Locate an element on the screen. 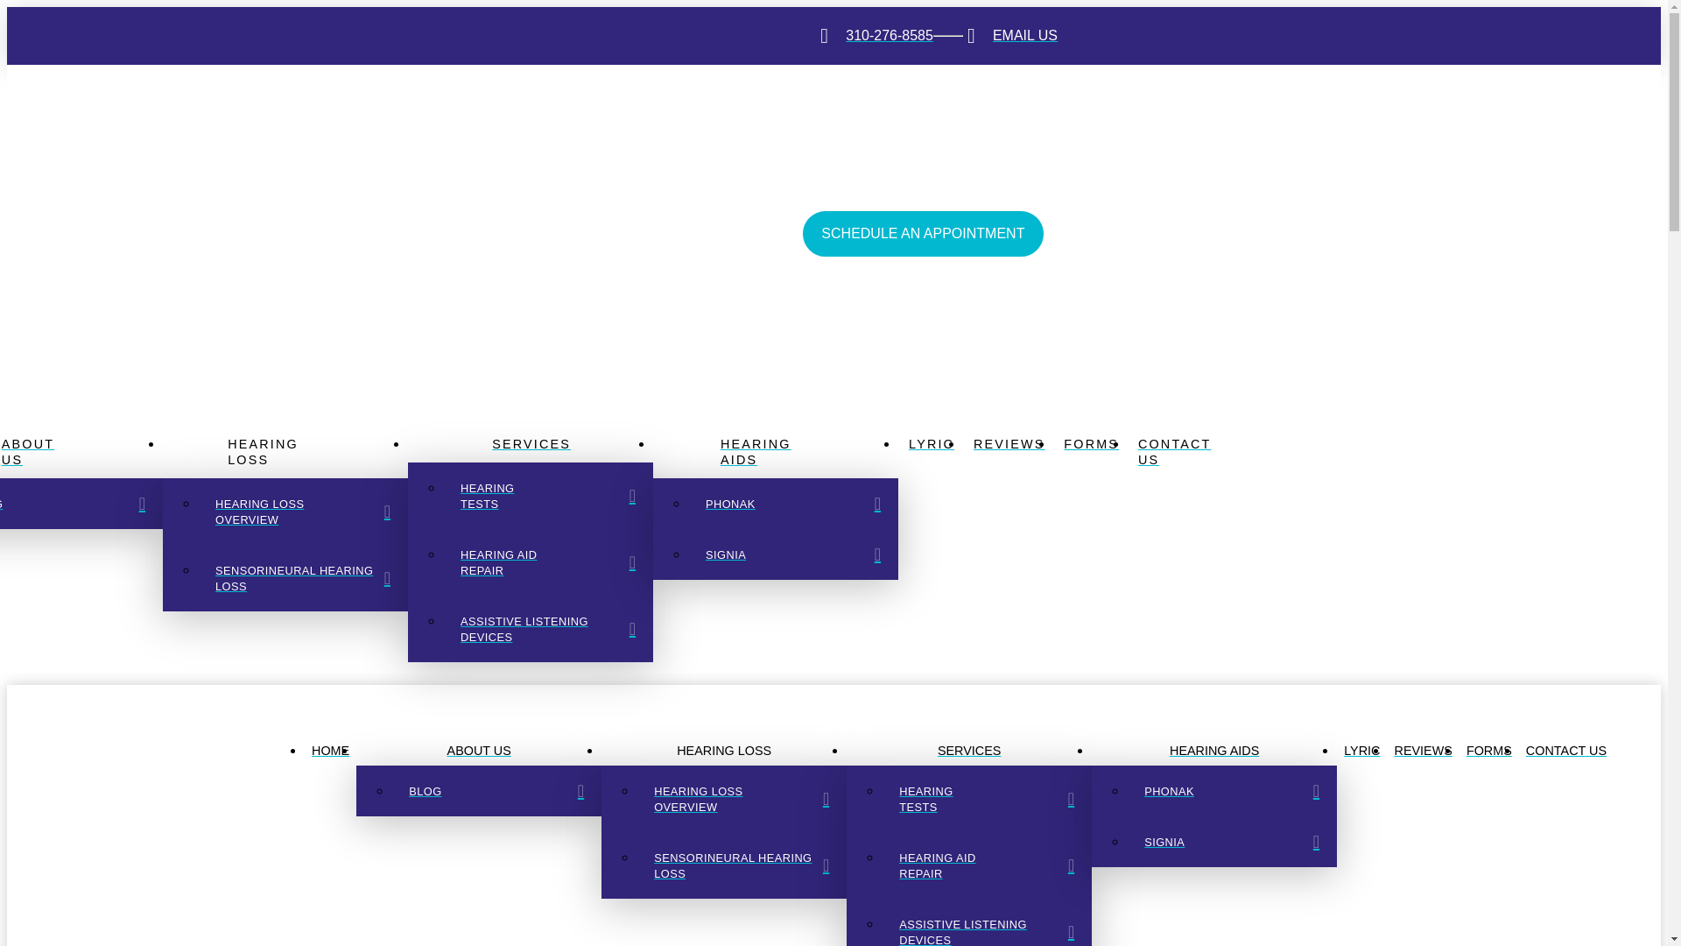 The image size is (1681, 946). BLOG is located at coordinates (496, 790).